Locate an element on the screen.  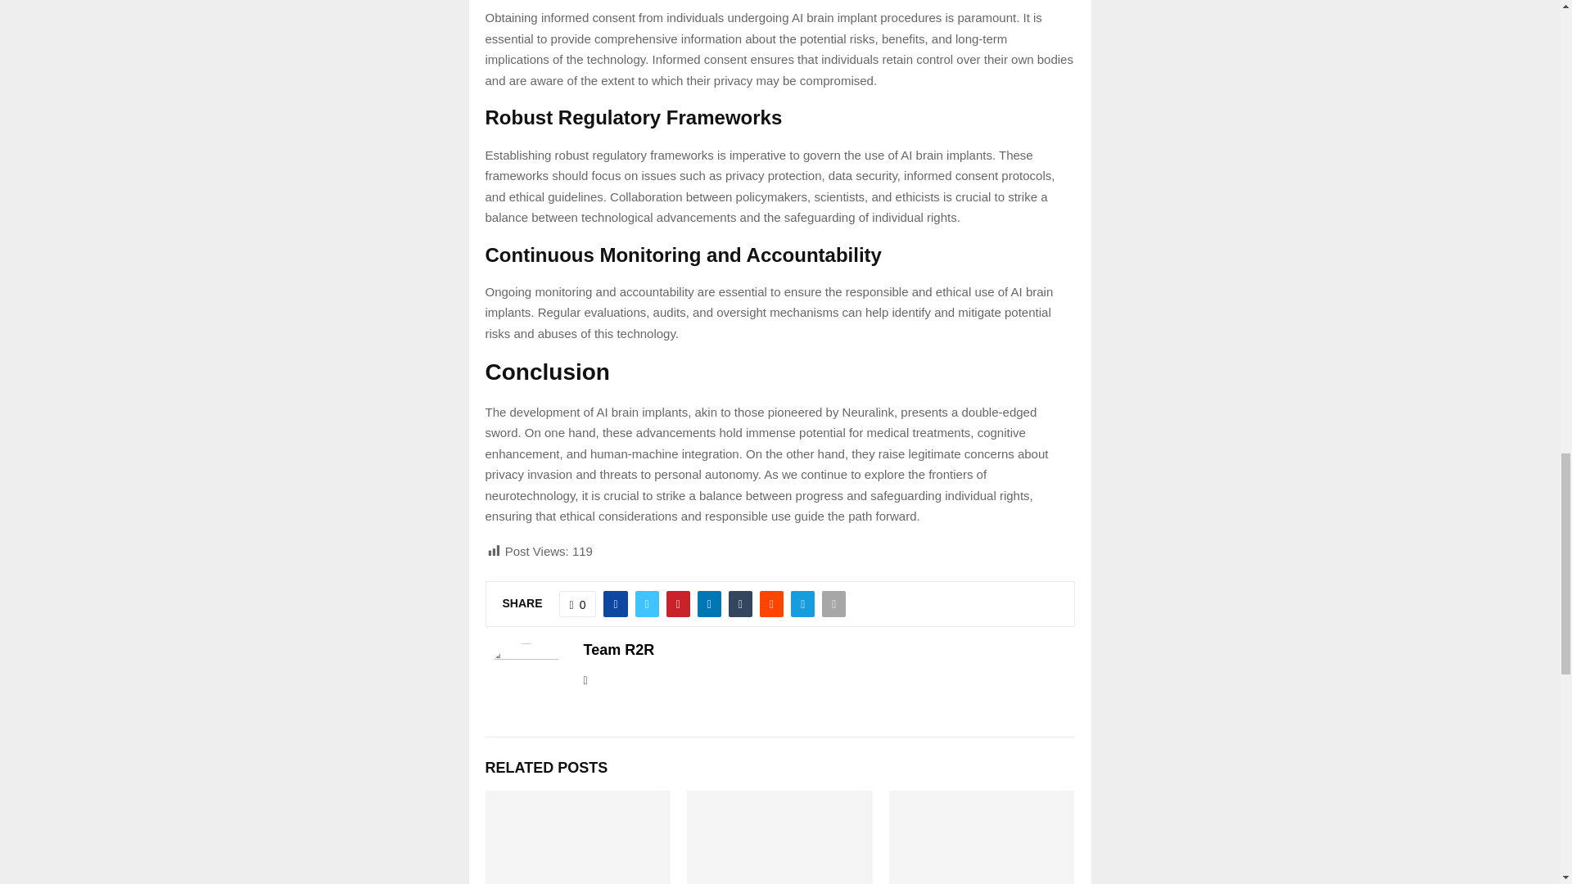
Like is located at coordinates (578, 604).